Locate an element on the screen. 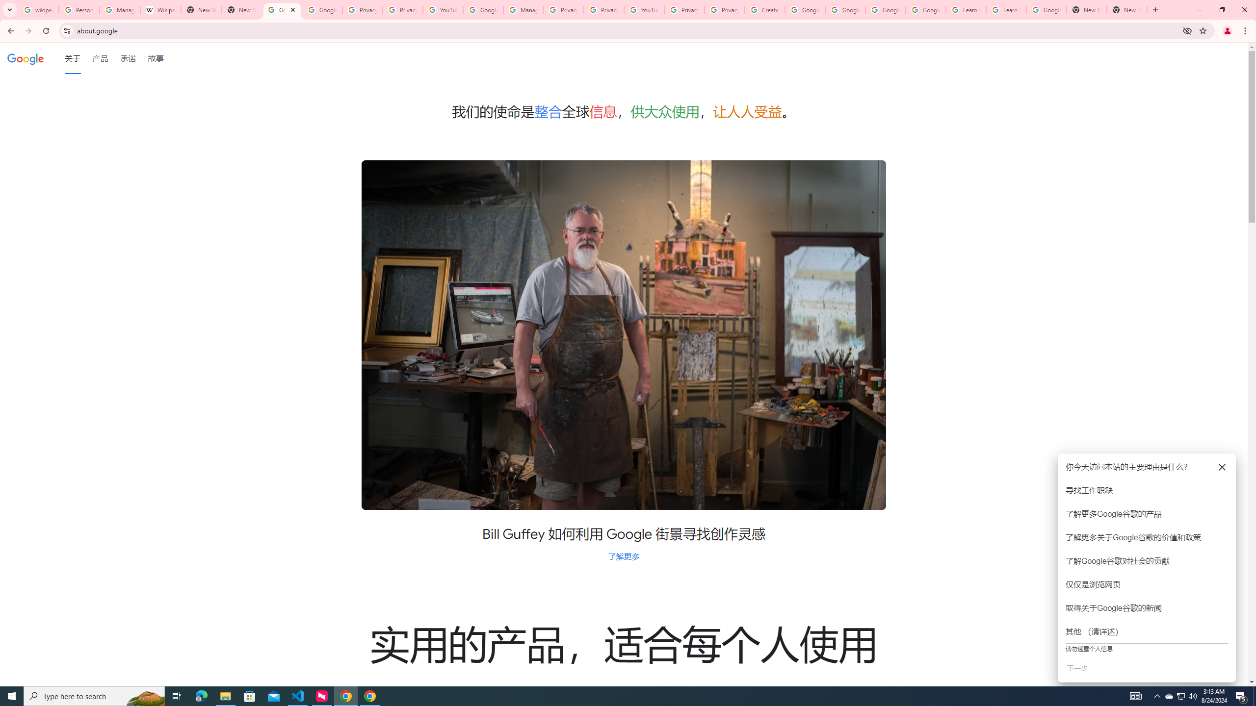 The width and height of the screenshot is (1256, 706). New Tab is located at coordinates (1087, 10).